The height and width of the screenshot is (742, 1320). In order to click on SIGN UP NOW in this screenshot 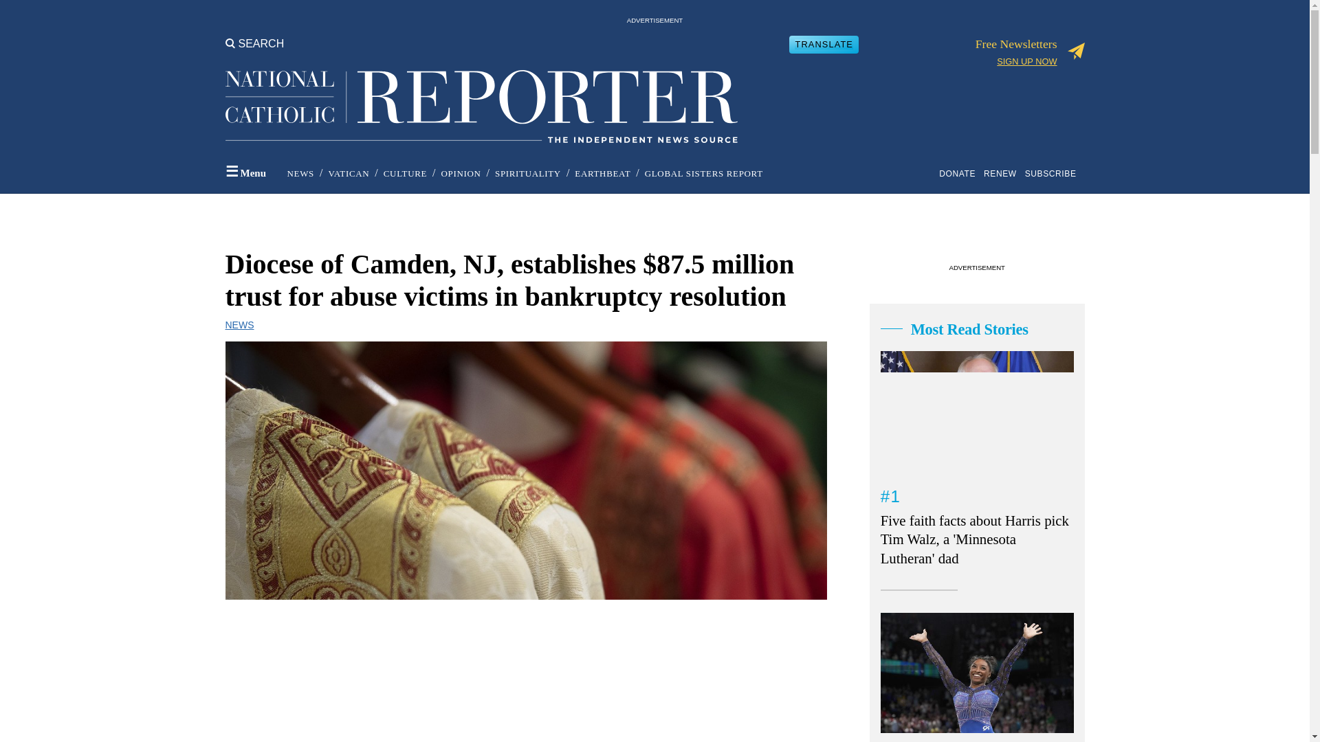, I will do `click(1026, 62)`.